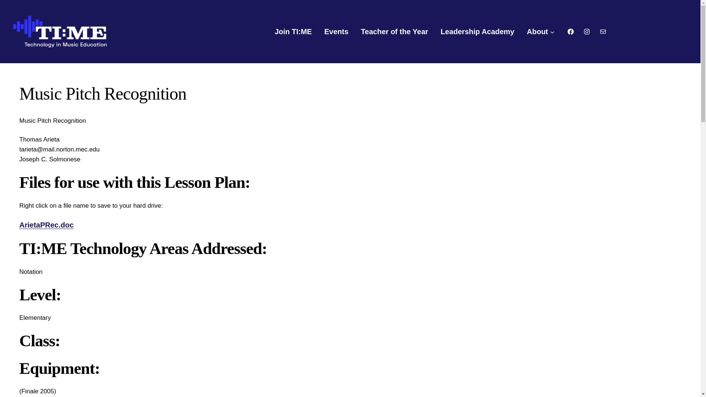 The height and width of the screenshot is (397, 706). Describe the element at coordinates (336, 32) in the screenshot. I see `Events` at that location.